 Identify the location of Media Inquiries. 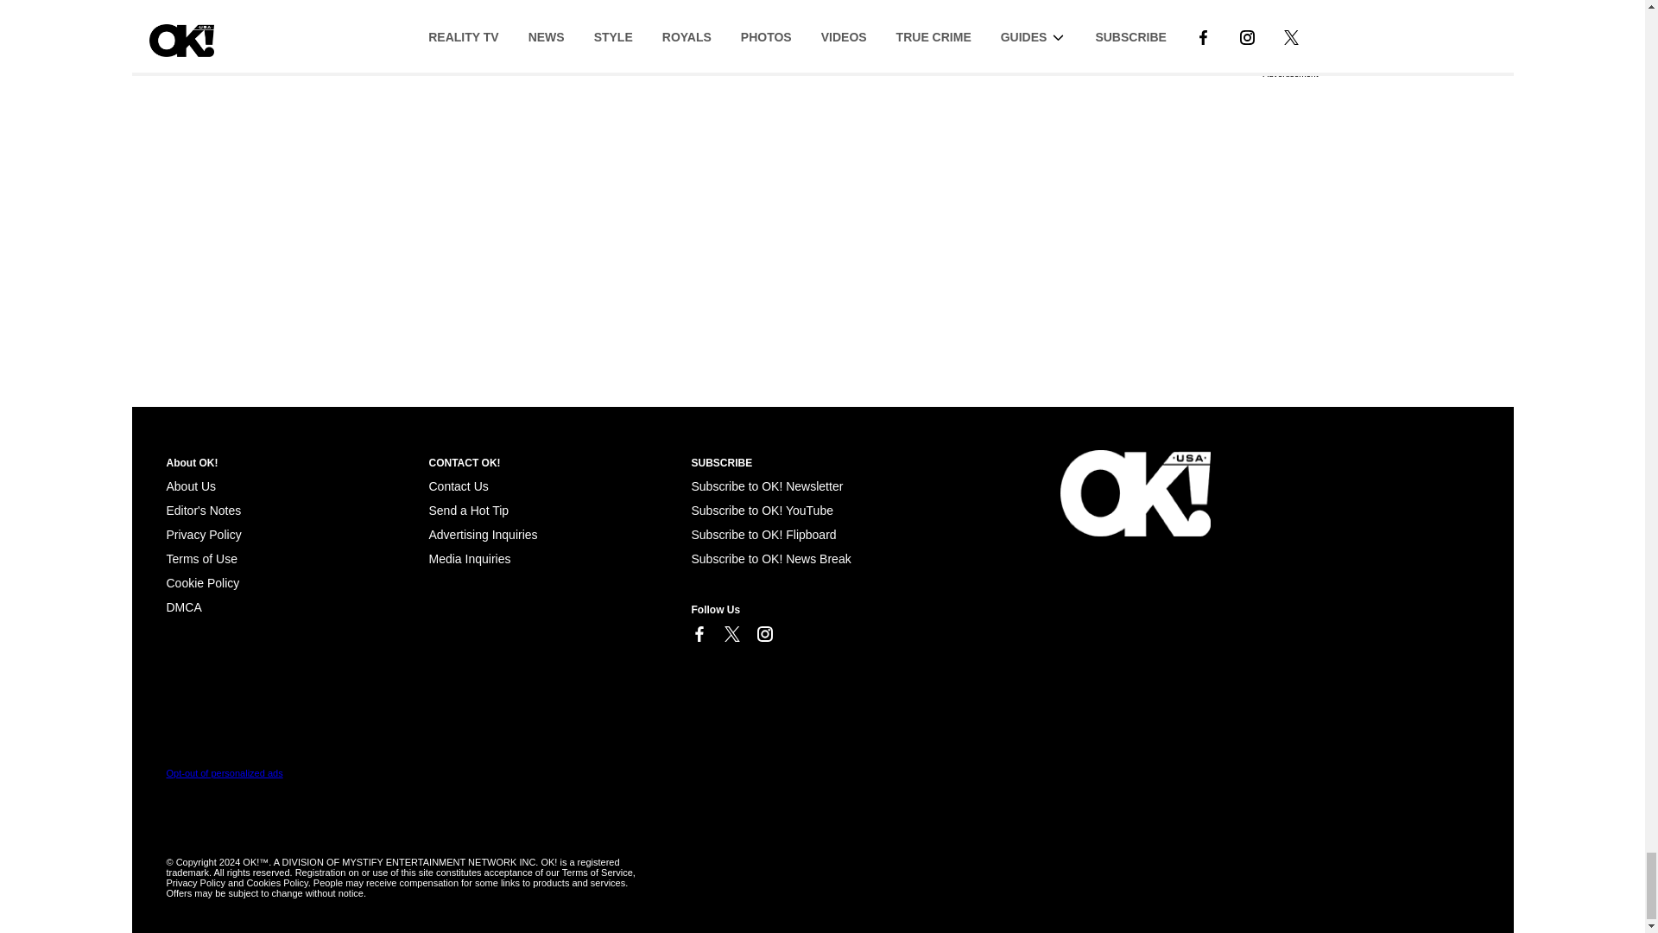
(469, 558).